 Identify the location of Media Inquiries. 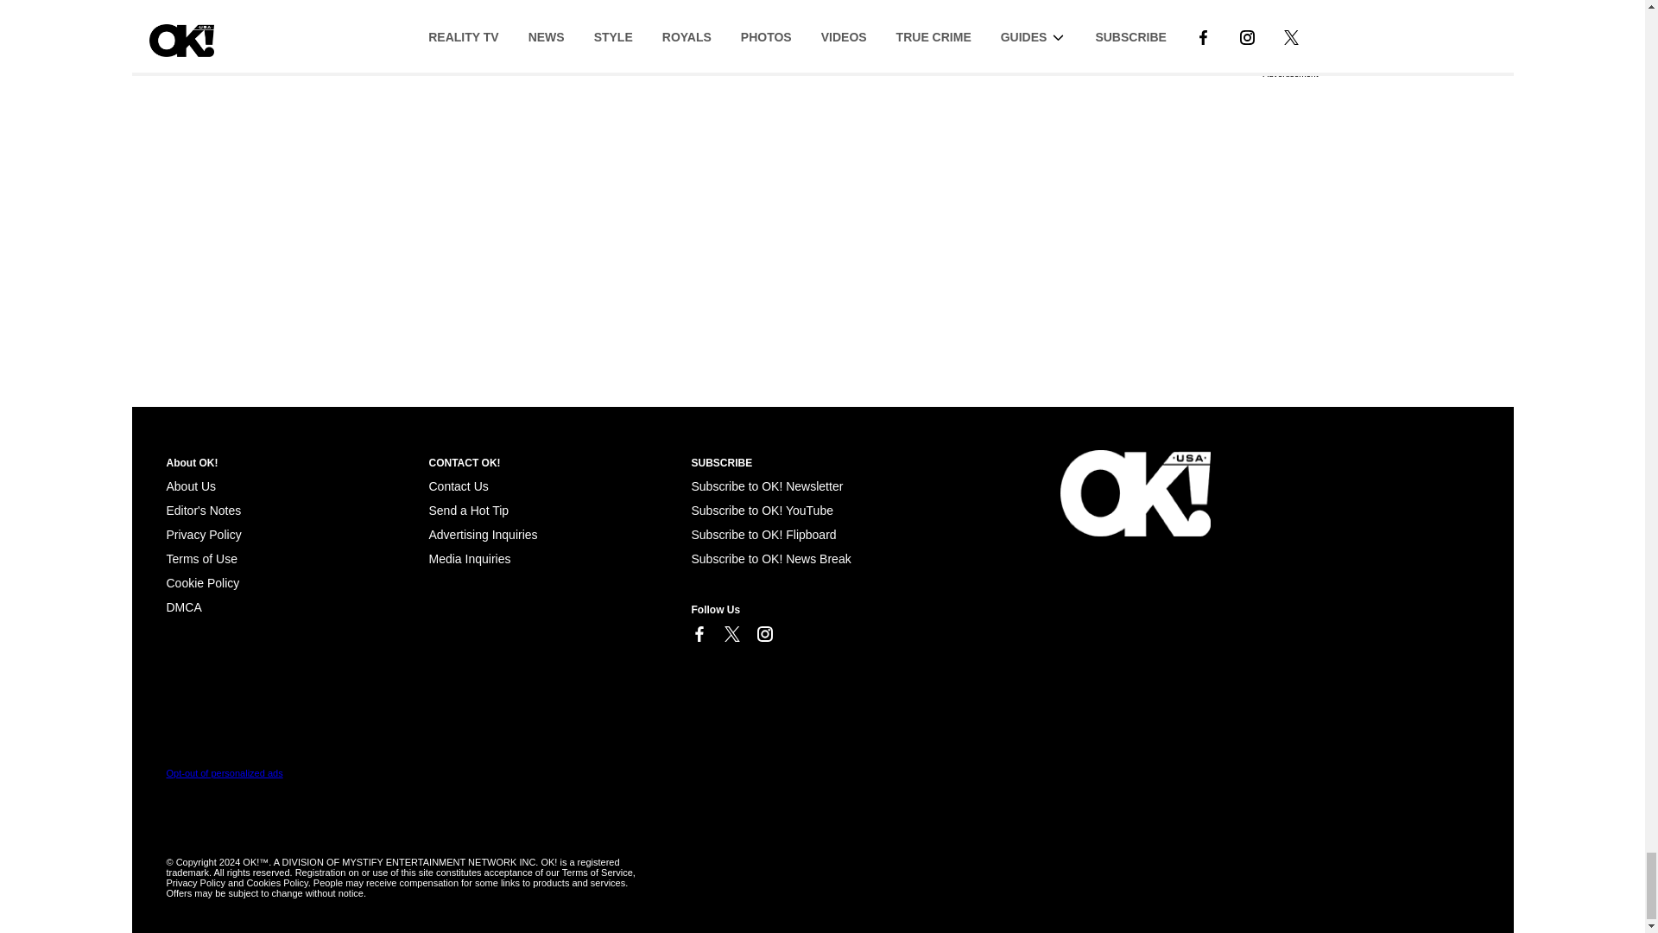
(469, 558).